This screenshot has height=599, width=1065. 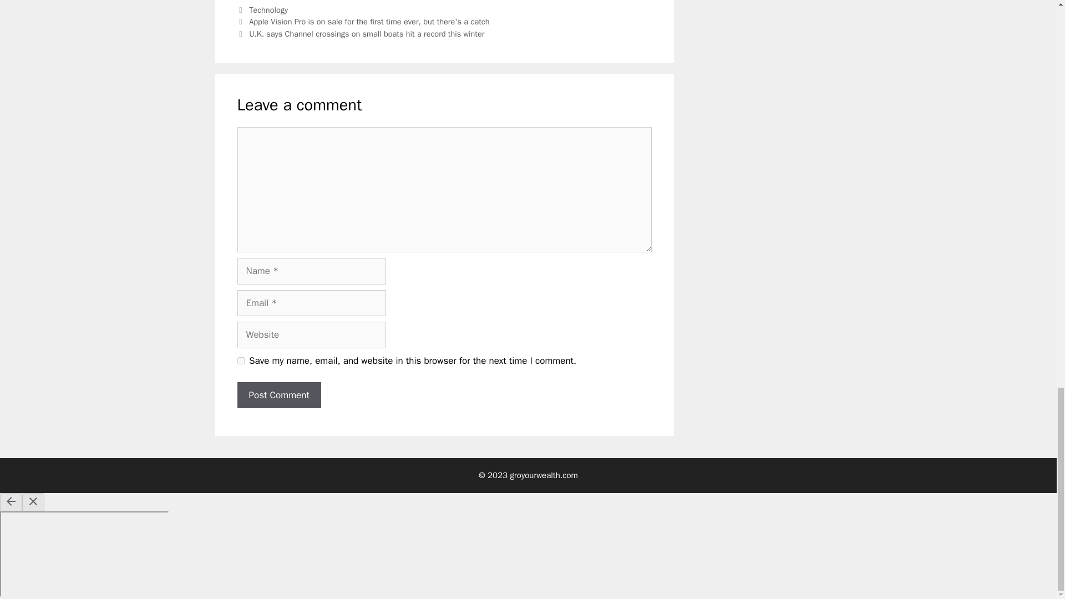 I want to click on yes, so click(x=241, y=361).